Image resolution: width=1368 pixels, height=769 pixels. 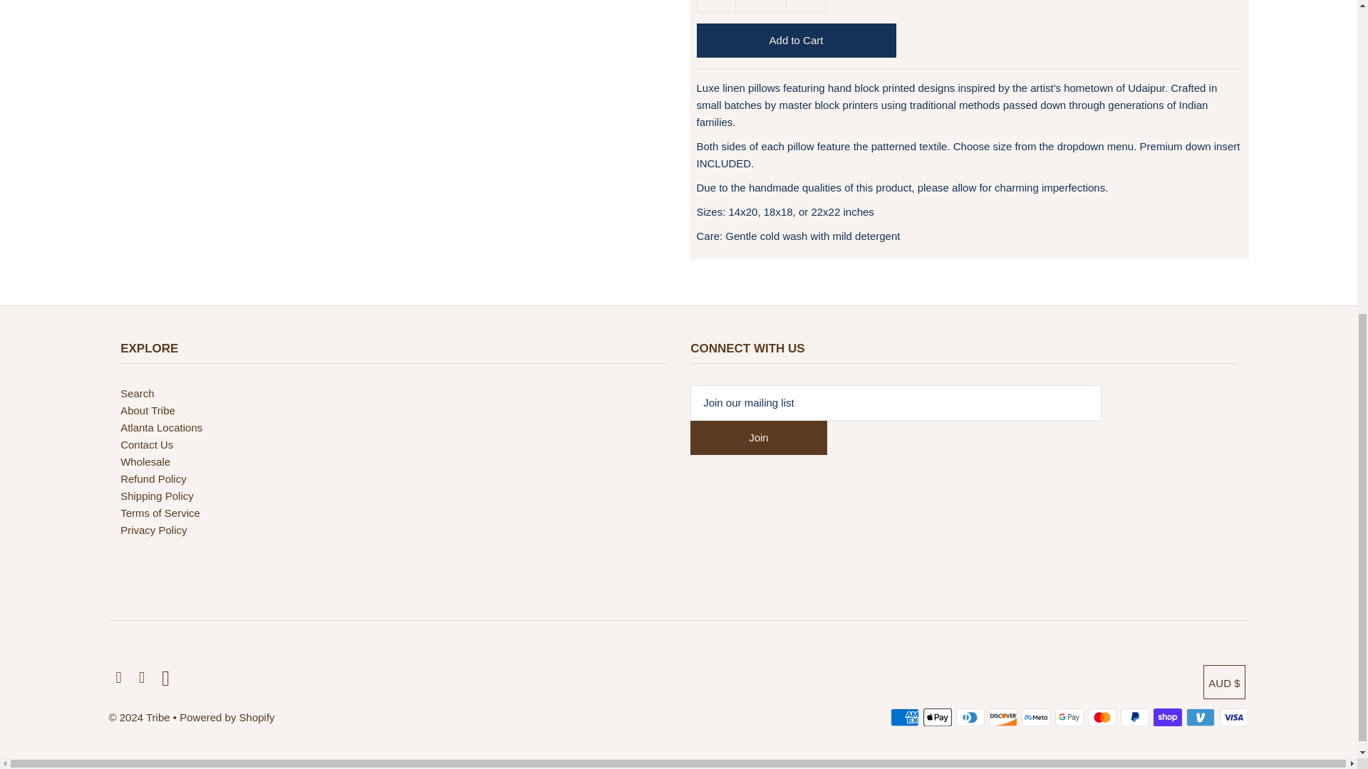 I want to click on Mastercard, so click(x=1102, y=717).